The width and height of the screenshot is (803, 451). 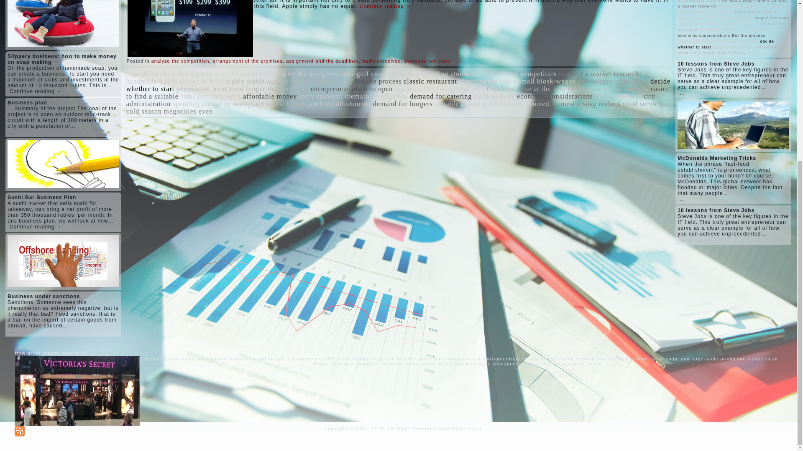 I want to click on 2 topics, so click(x=419, y=73).